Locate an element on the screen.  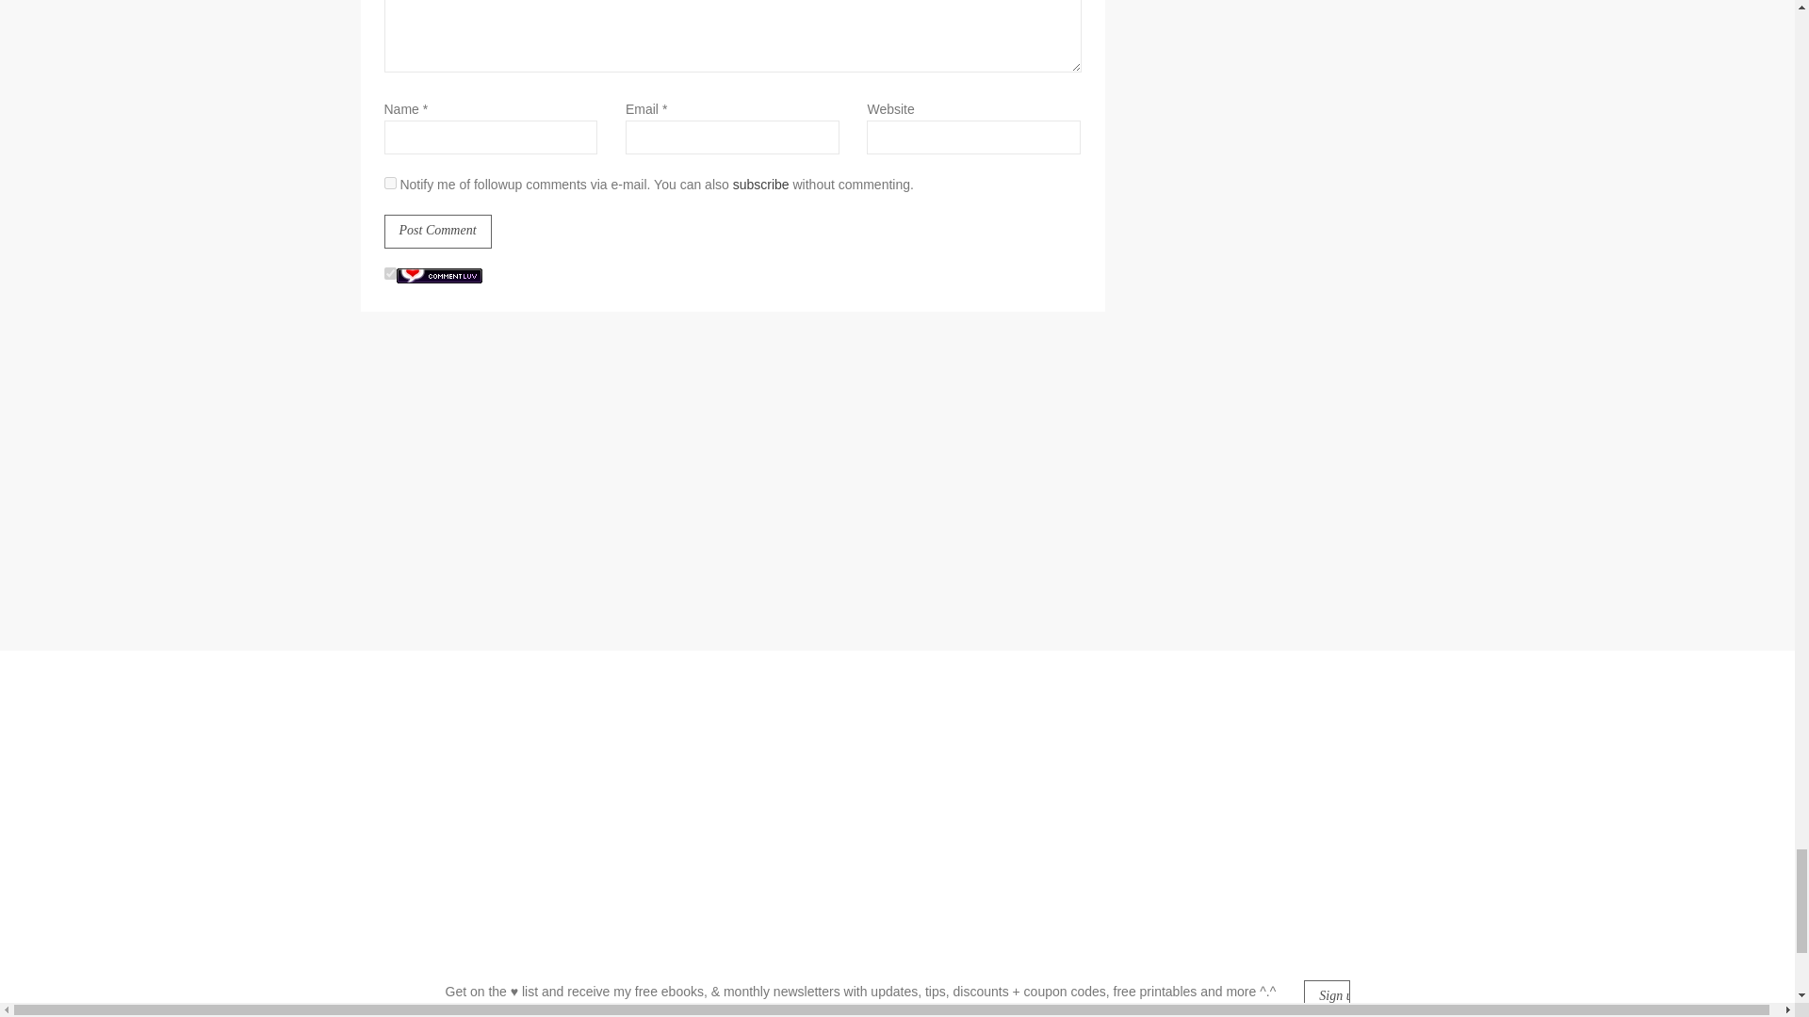
yes is located at coordinates (390, 183).